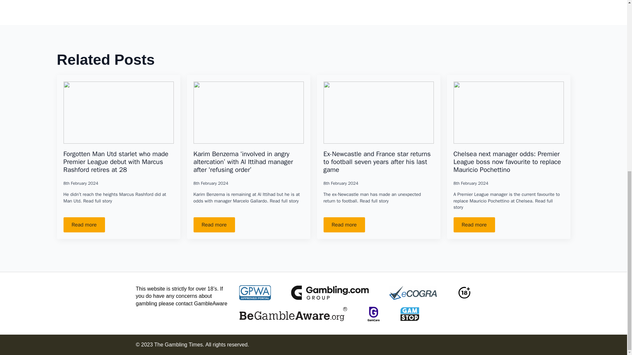 This screenshot has width=632, height=355. What do you see at coordinates (344, 225) in the screenshot?
I see `Read more` at bounding box center [344, 225].